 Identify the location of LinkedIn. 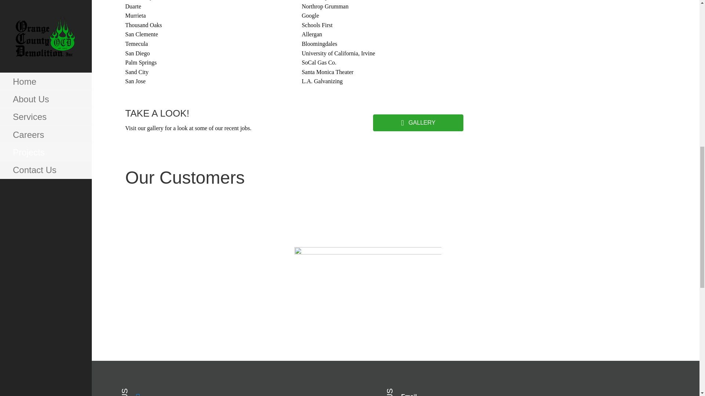
(252, 394).